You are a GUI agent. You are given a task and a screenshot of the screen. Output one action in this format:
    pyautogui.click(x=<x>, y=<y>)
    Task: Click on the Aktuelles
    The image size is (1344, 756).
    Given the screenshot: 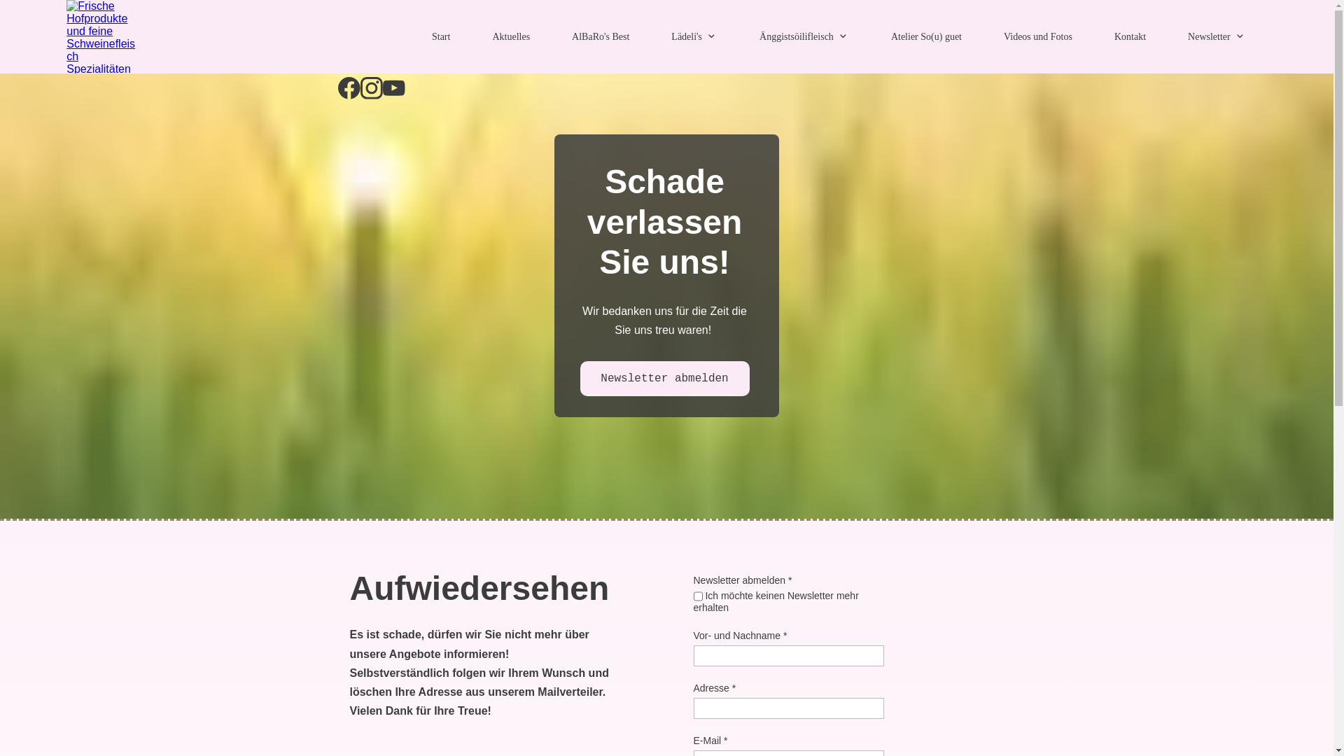 What is the action you would take?
    pyautogui.click(x=511, y=36)
    